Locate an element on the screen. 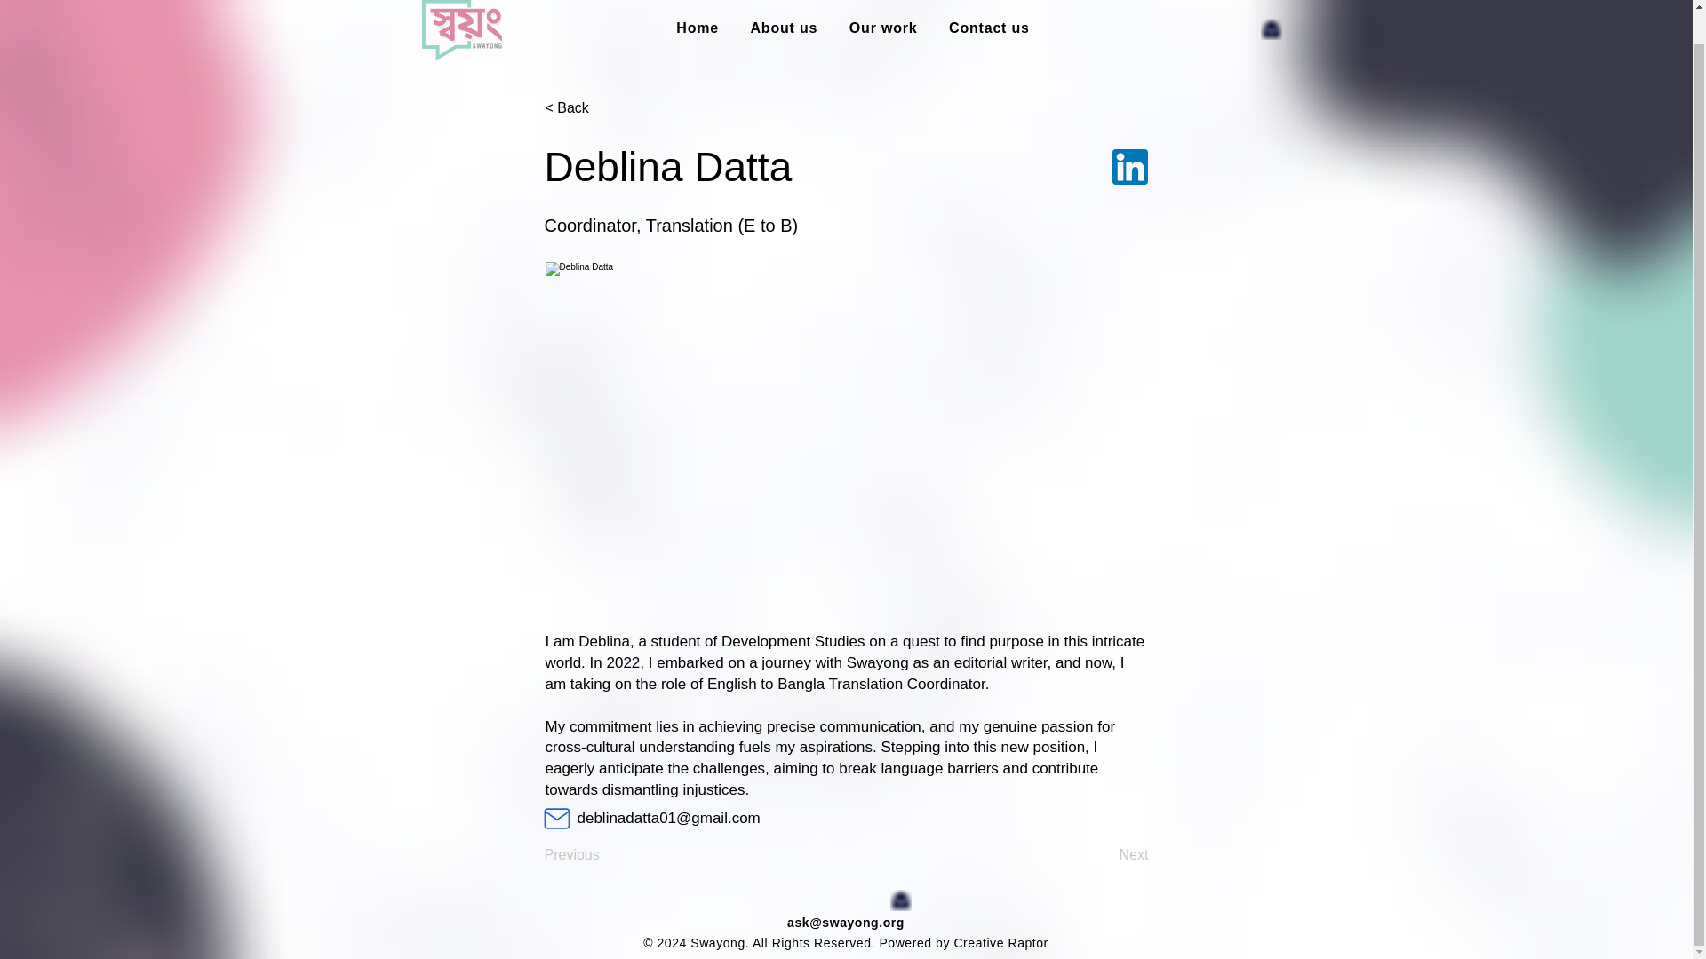 The height and width of the screenshot is (959, 1706). Previous is located at coordinates (602, 854).